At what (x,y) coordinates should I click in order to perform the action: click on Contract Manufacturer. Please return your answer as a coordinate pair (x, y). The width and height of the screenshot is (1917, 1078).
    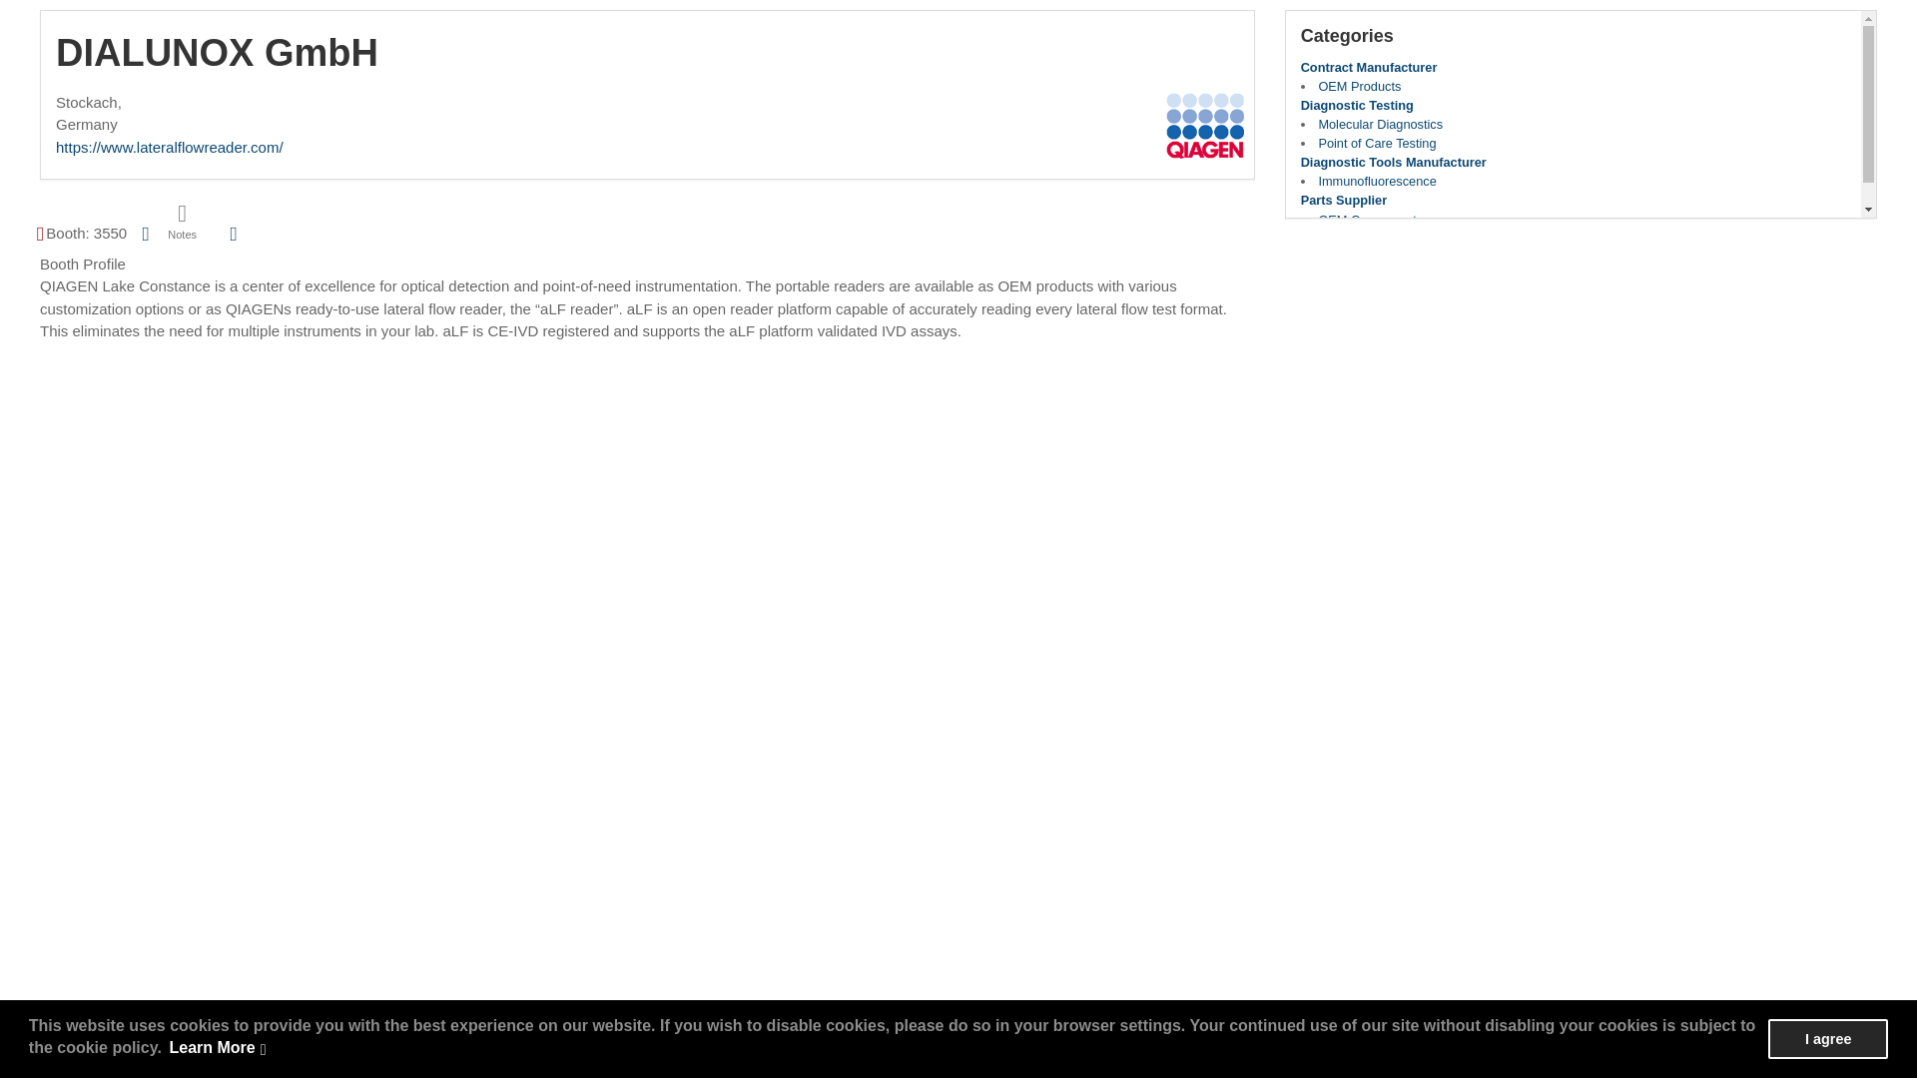
    Looking at the image, I should click on (1370, 67).